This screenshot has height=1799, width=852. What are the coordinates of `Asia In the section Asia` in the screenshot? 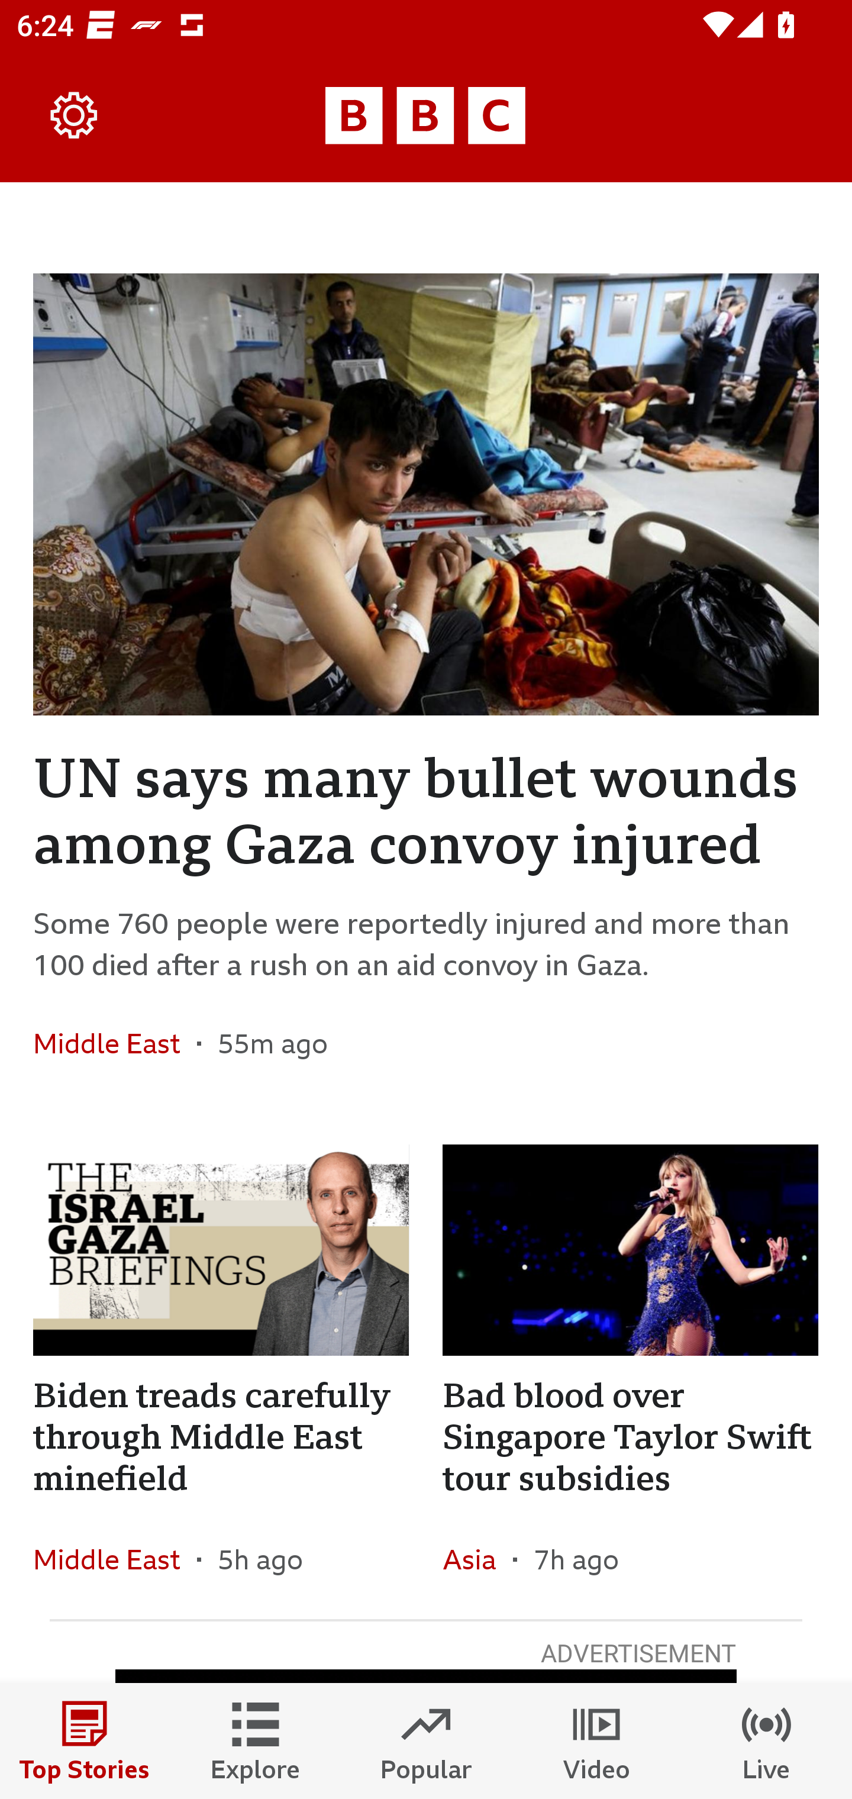 It's located at (477, 1560).